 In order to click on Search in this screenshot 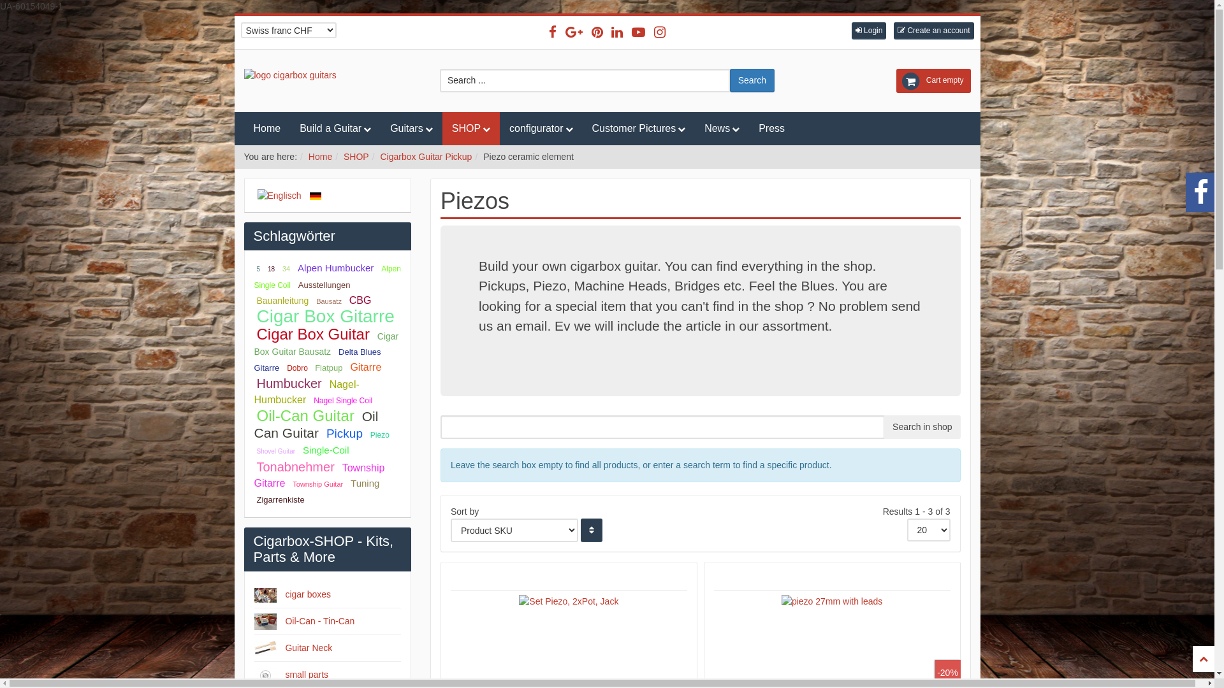, I will do `click(752, 80)`.